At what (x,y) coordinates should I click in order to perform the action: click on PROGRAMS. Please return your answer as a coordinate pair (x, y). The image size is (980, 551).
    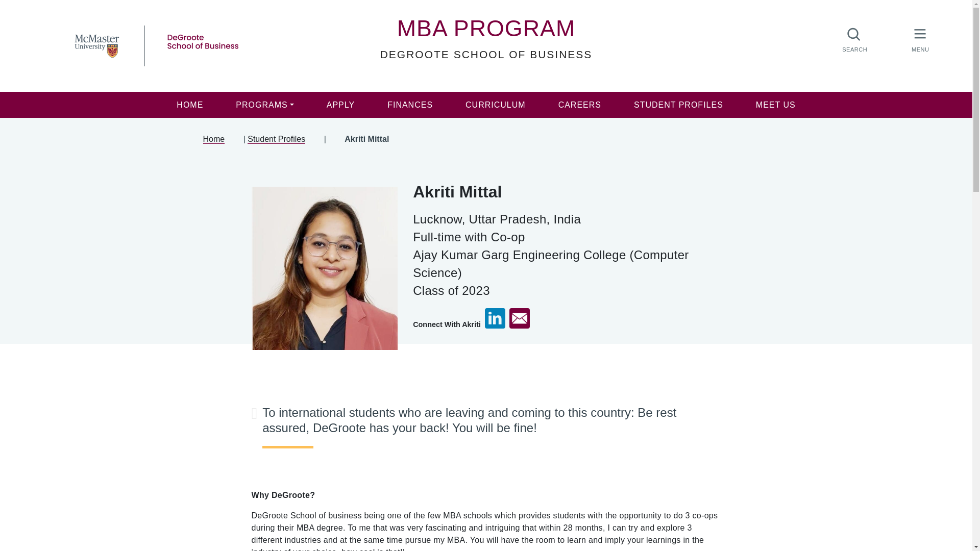
    Looking at the image, I should click on (264, 105).